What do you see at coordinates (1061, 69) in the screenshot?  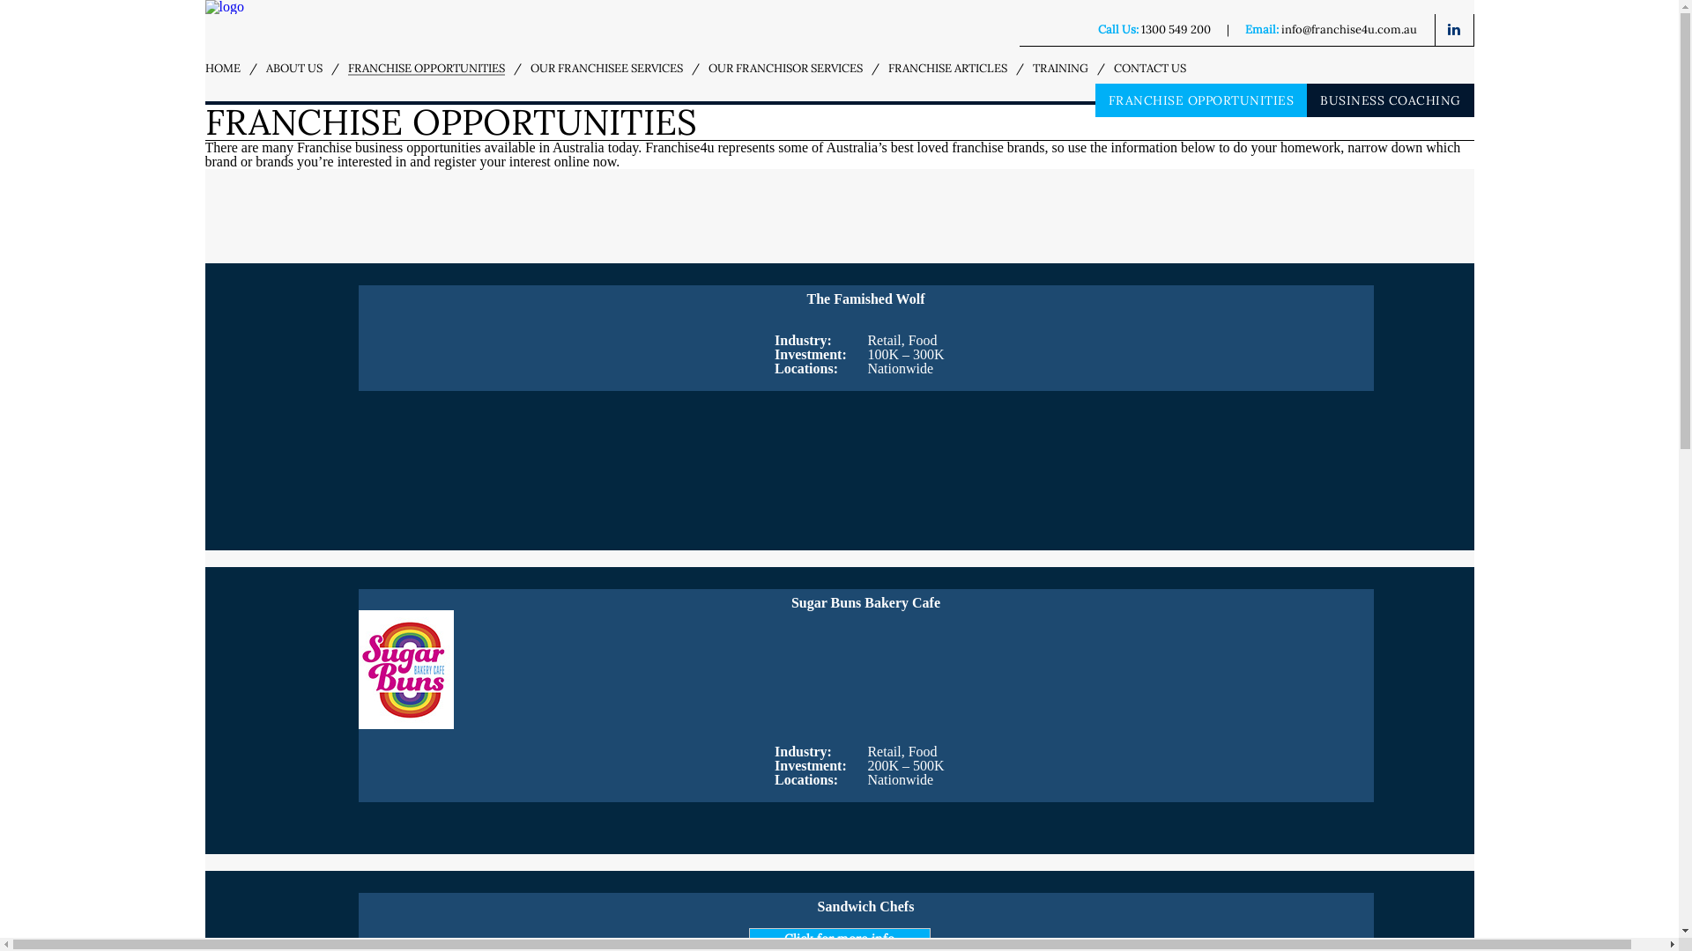 I see `TRAINING` at bounding box center [1061, 69].